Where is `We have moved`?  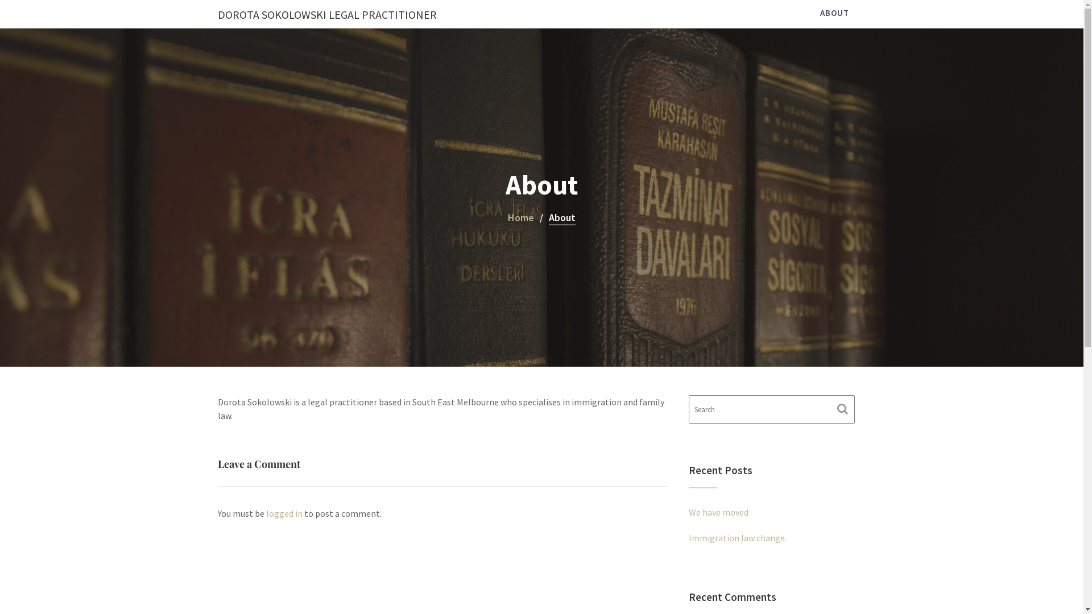
We have moved is located at coordinates (719, 512).